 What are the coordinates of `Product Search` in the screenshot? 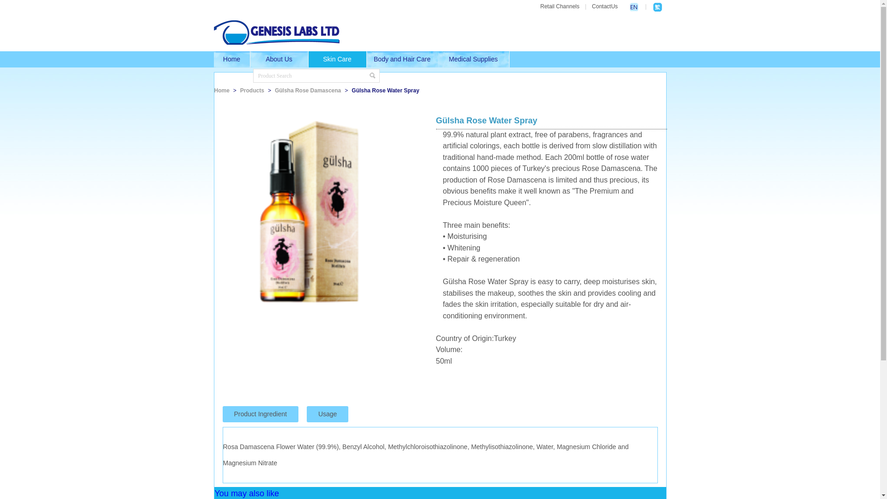 It's located at (311, 76).